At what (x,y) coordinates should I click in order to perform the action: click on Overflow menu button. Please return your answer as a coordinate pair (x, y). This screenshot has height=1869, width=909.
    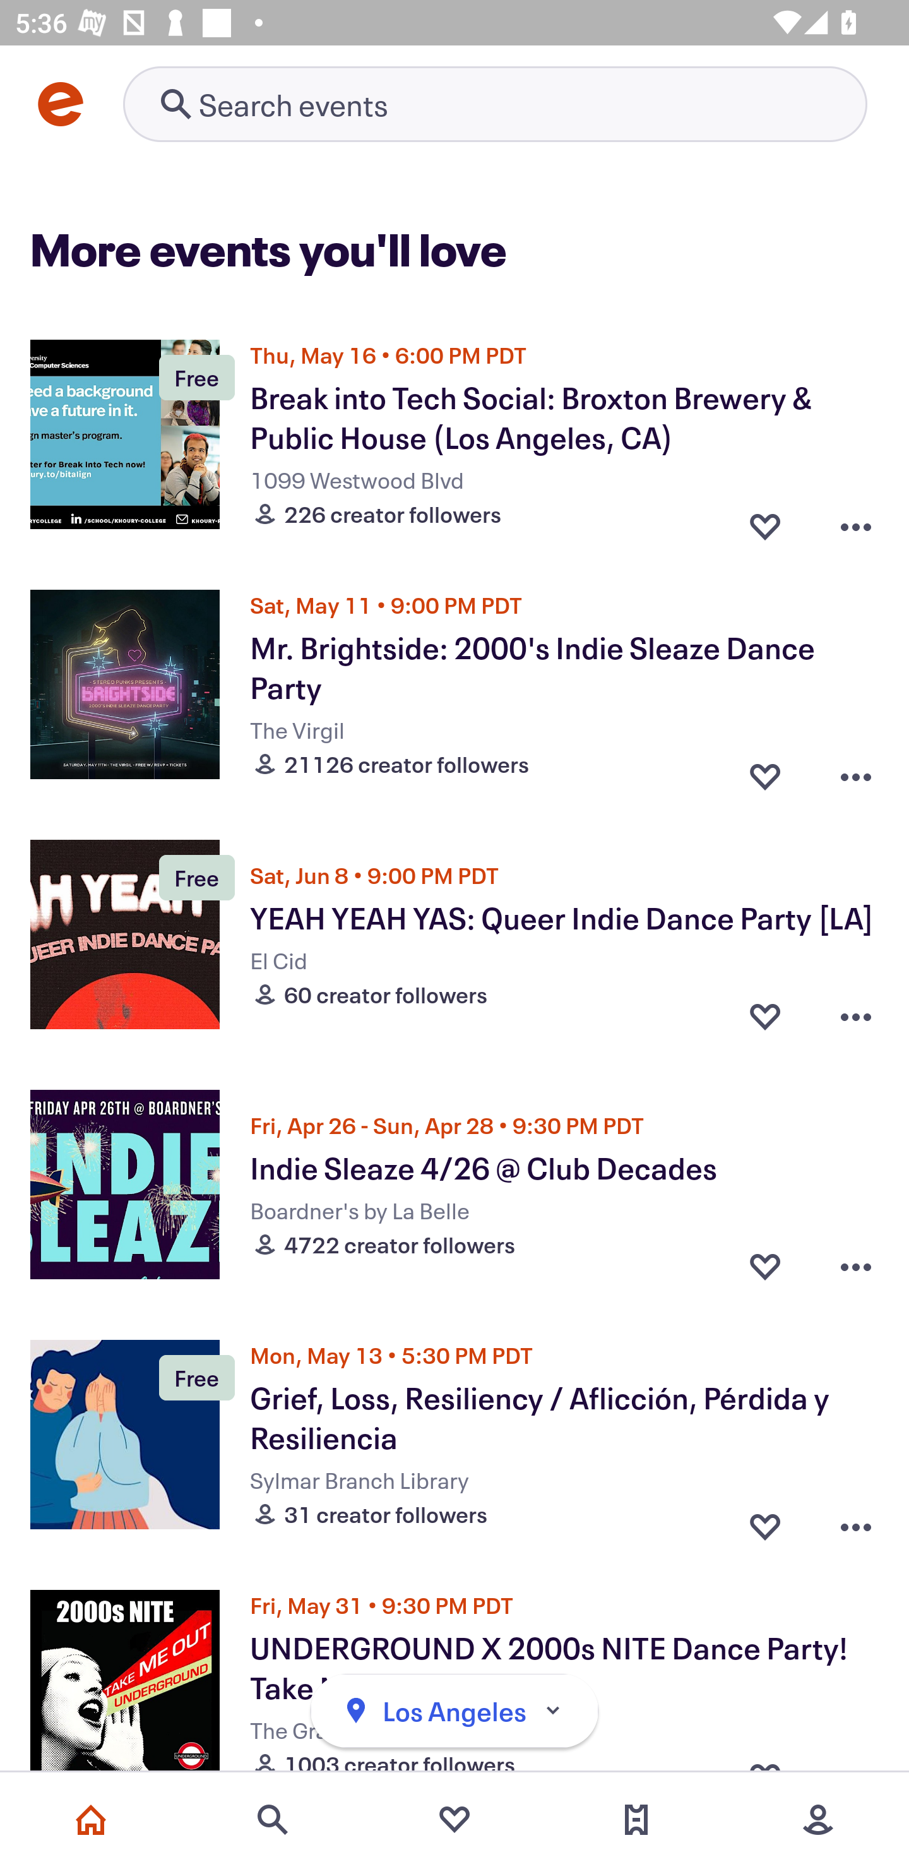
    Looking at the image, I should click on (856, 770).